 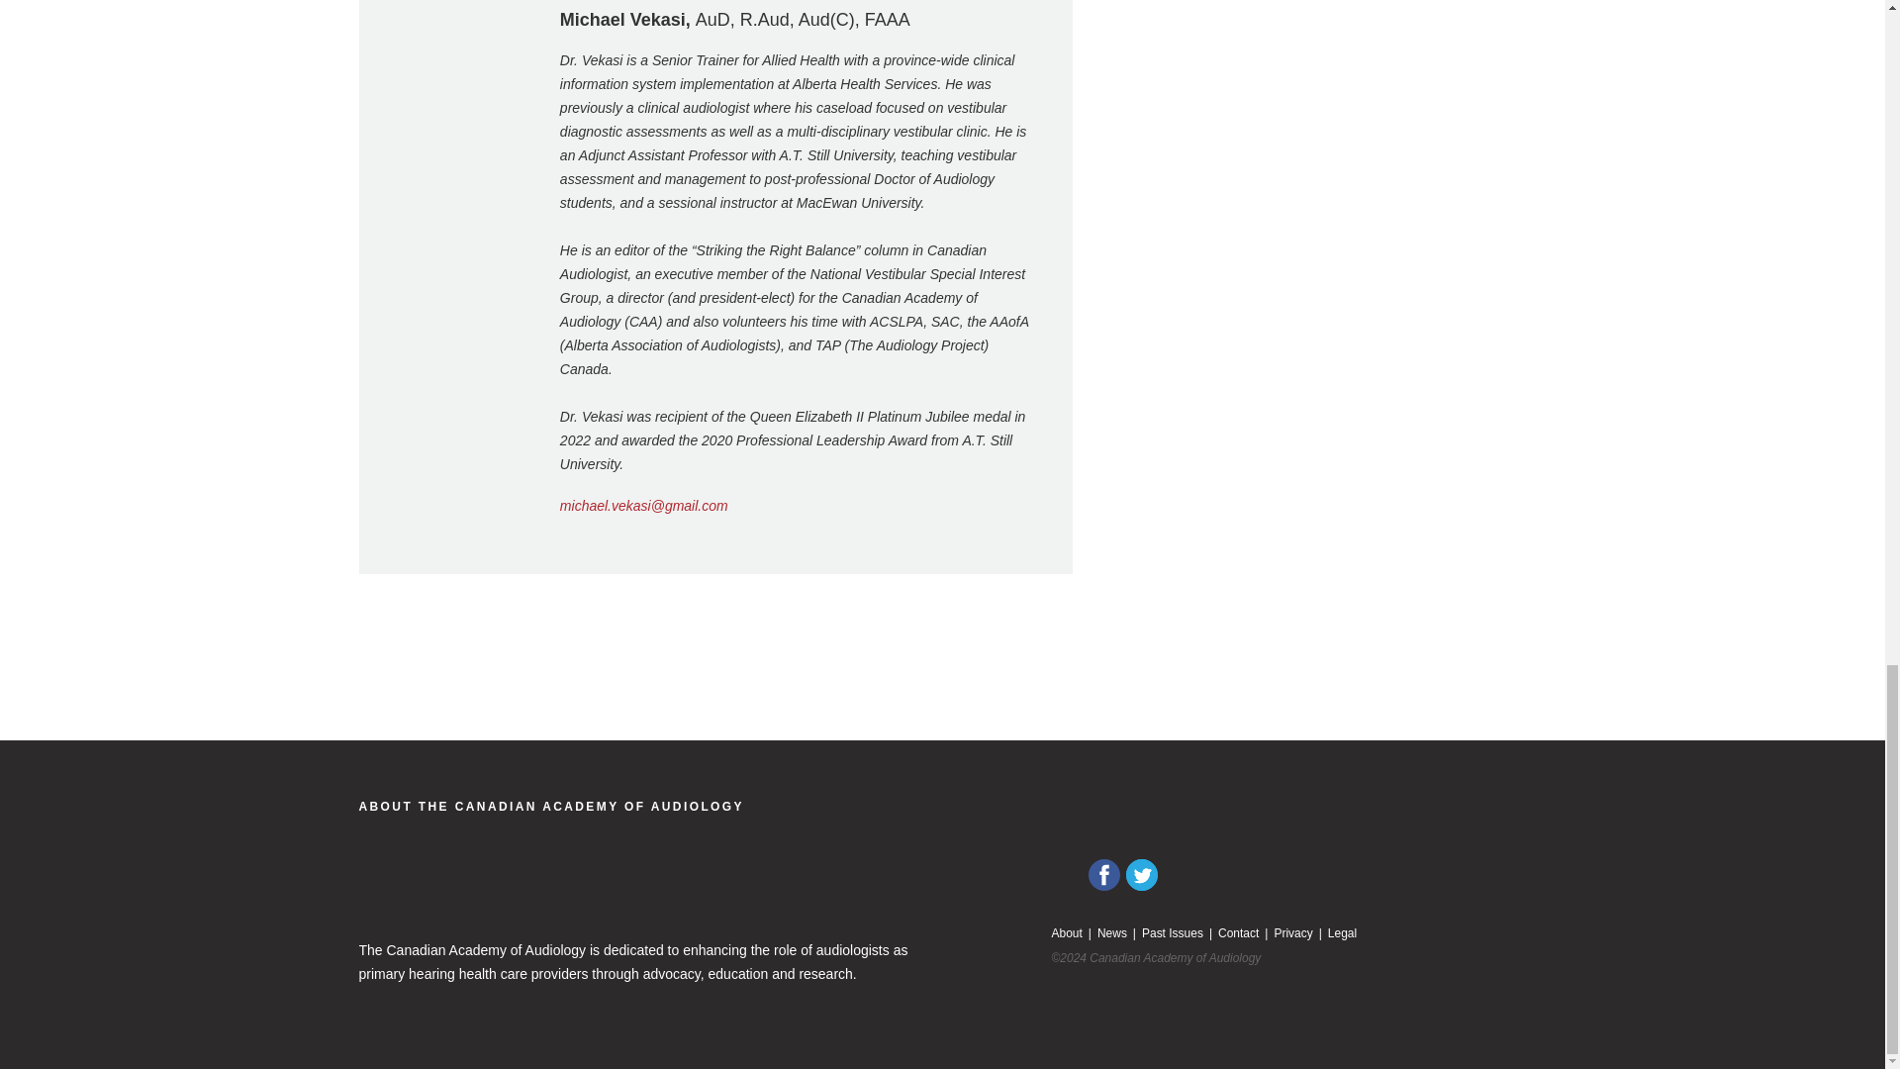 What do you see at coordinates (1142, 875) in the screenshot?
I see `Follow Canadian Audiologists on Twitter` at bounding box center [1142, 875].